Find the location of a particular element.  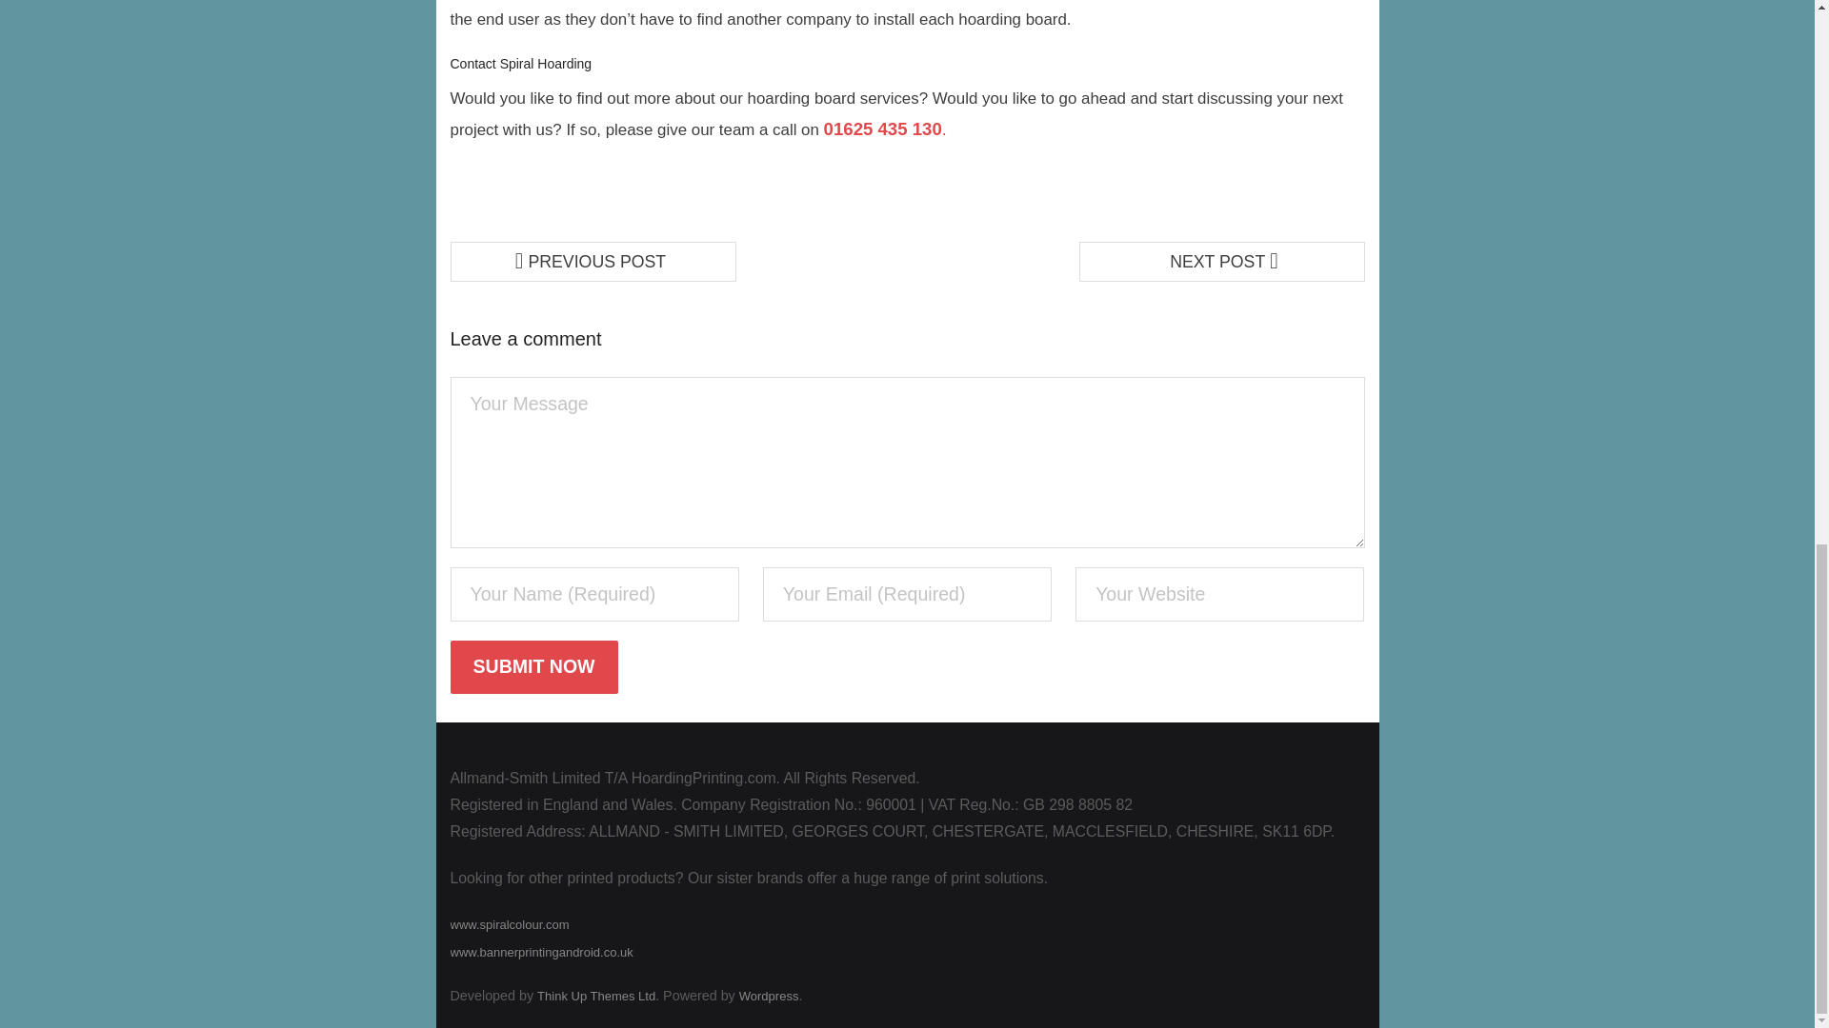

Submit Now is located at coordinates (533, 666).